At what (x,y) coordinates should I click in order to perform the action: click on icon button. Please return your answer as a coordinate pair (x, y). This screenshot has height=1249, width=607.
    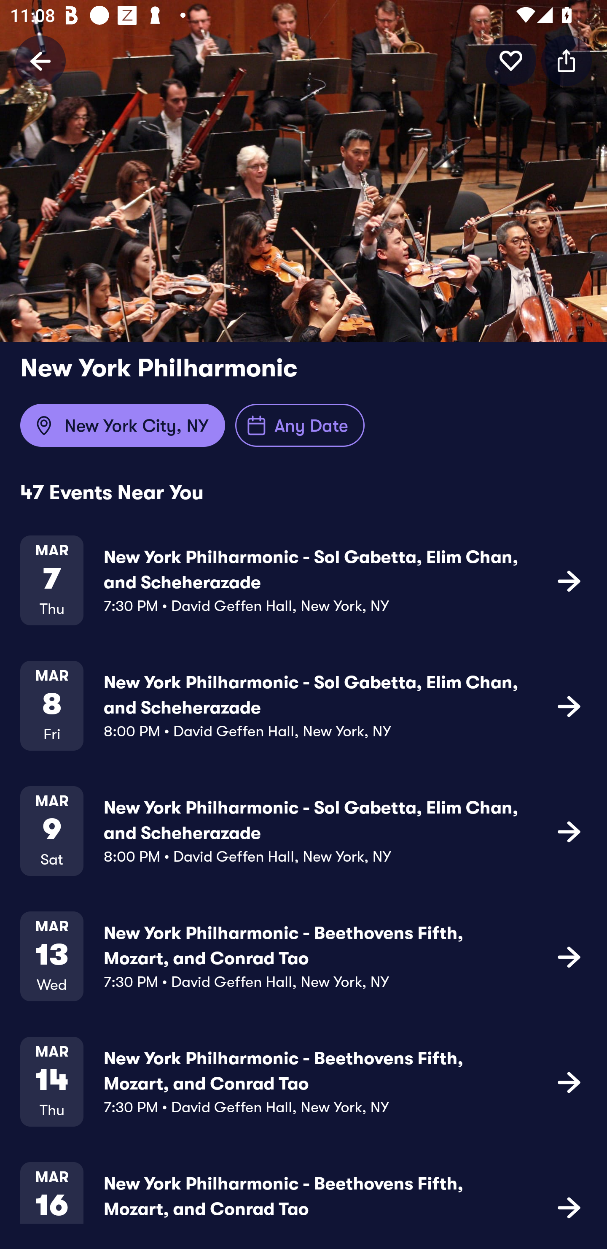
    Looking at the image, I should click on (569, 956).